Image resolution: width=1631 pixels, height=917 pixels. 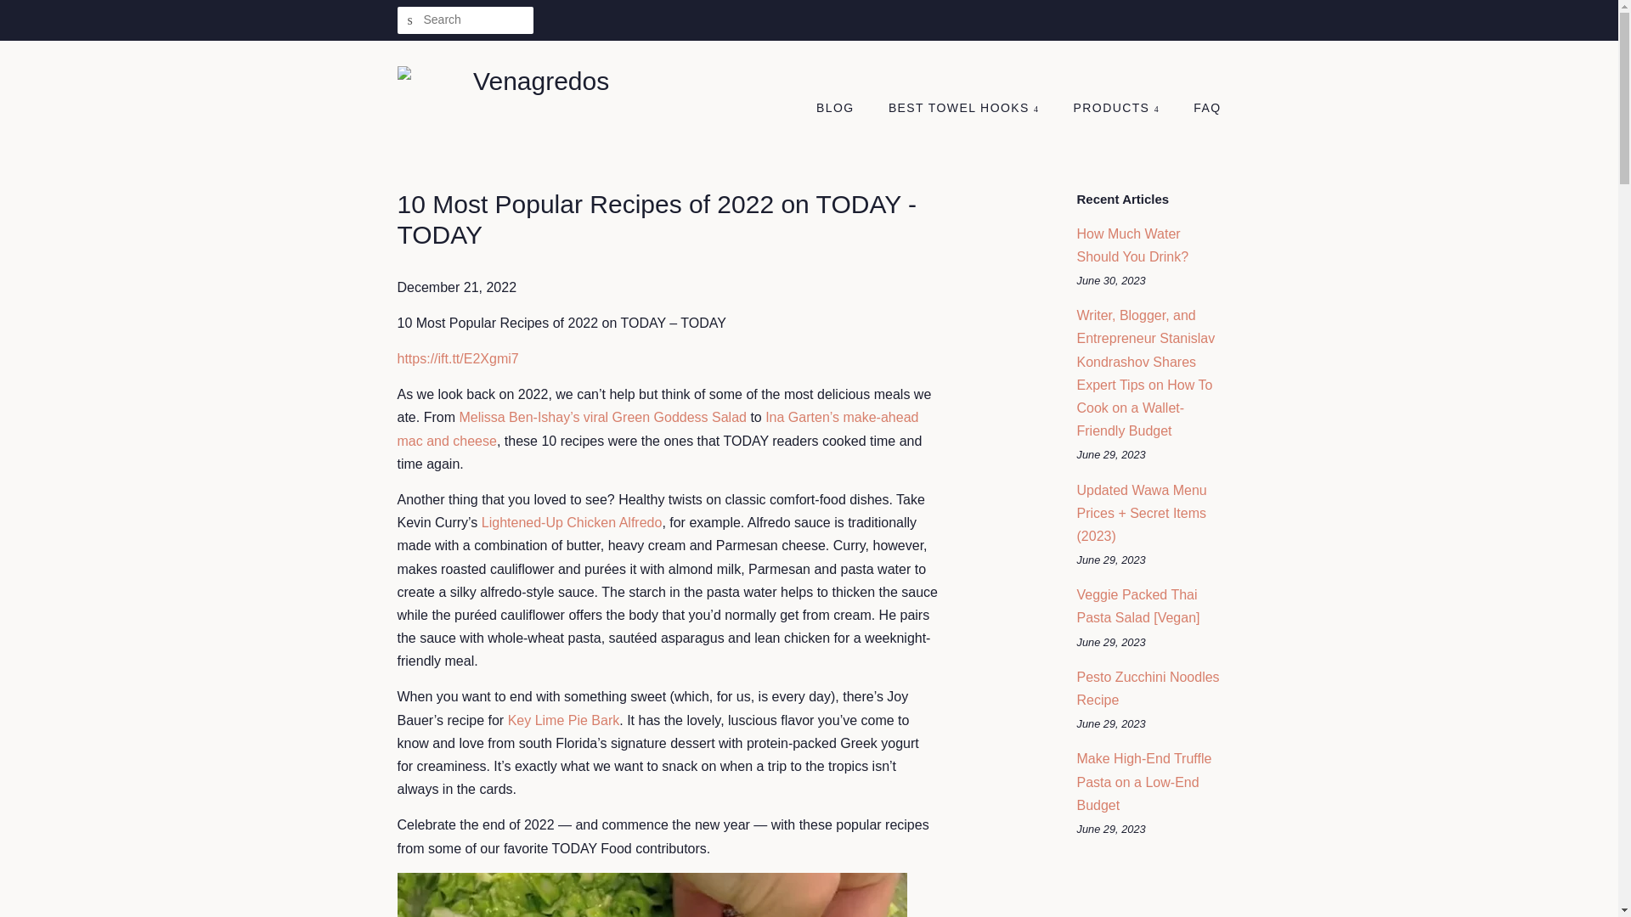 What do you see at coordinates (571, 522) in the screenshot?
I see `Lightened-Up Chicken Alfredo` at bounding box center [571, 522].